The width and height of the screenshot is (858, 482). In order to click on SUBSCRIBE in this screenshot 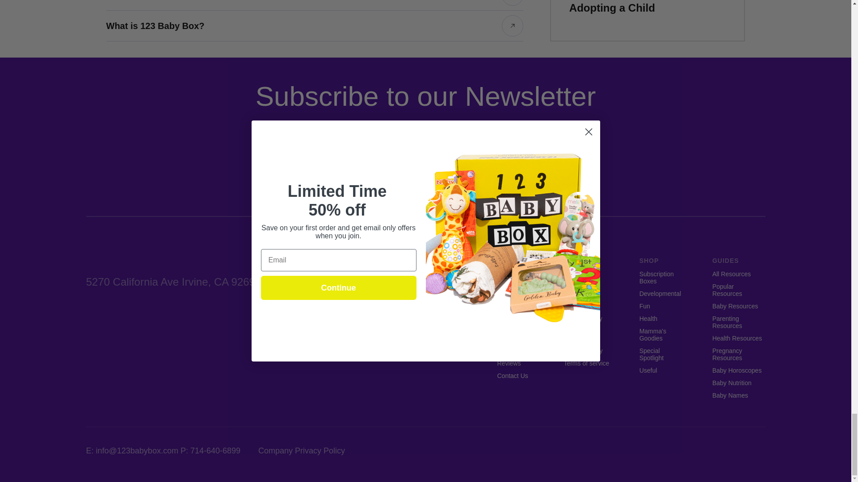, I will do `click(500, 162)`.